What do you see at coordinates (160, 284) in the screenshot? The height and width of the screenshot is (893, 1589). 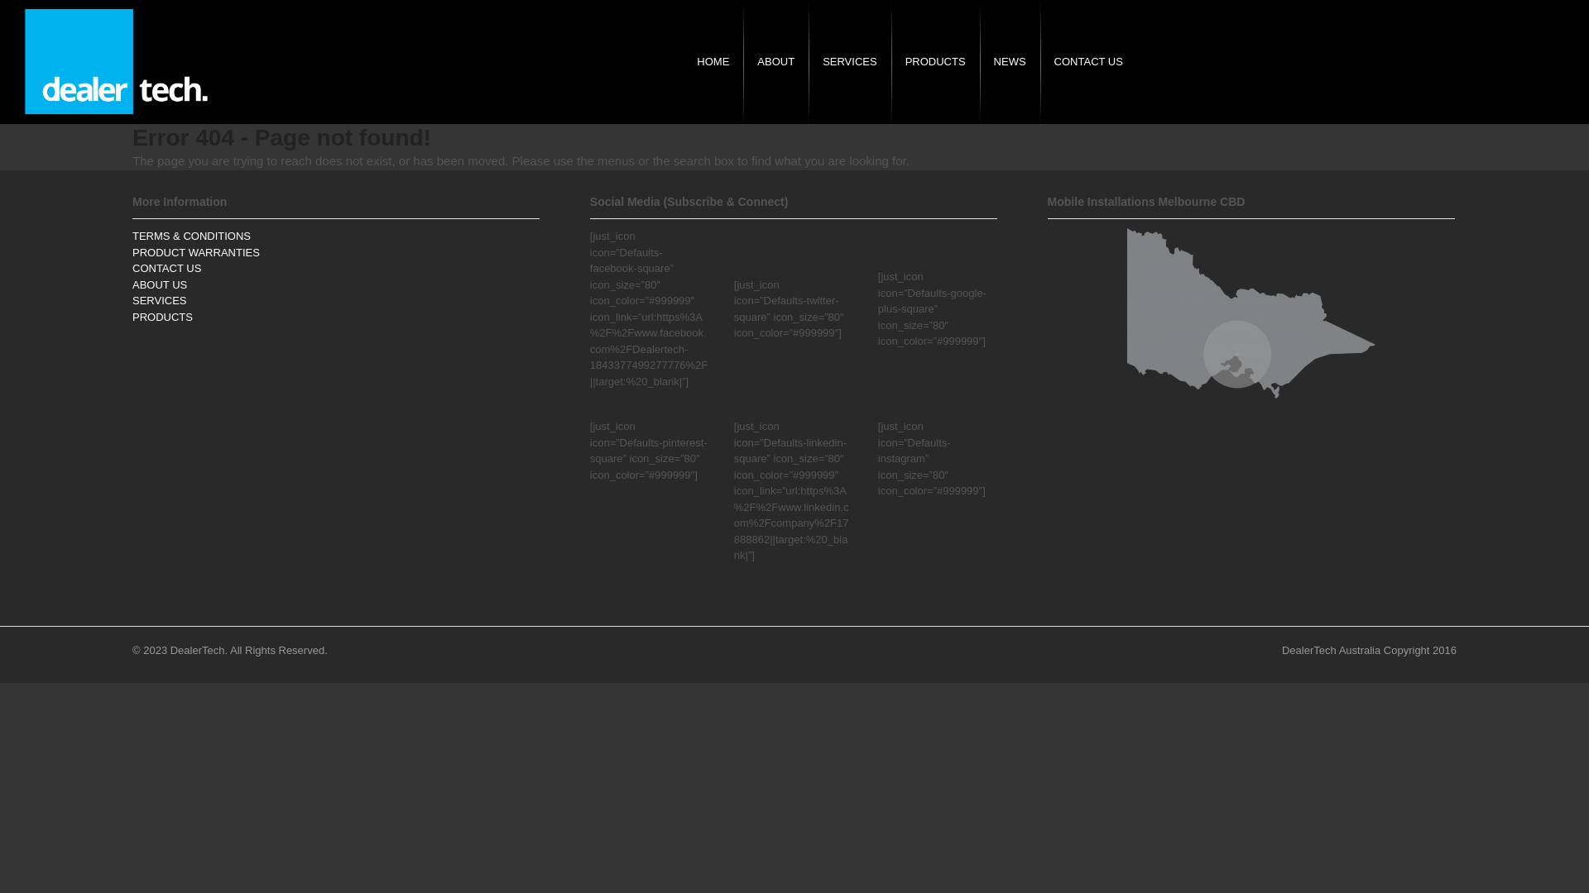 I see `ABOUT US` at bounding box center [160, 284].